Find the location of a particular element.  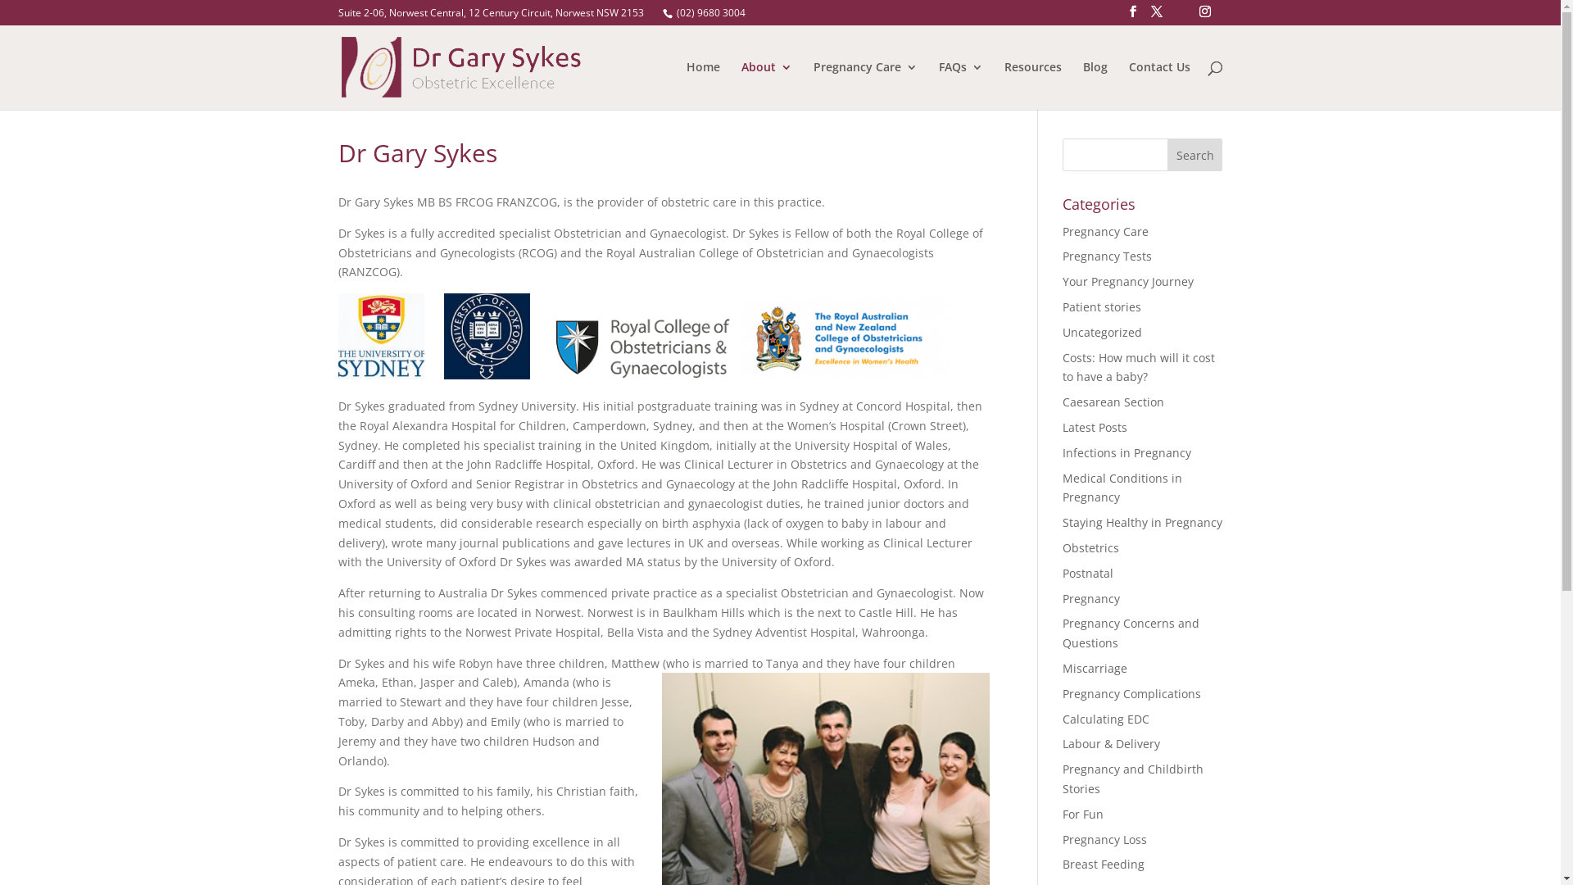

Pregnancy Care is located at coordinates (865, 85).